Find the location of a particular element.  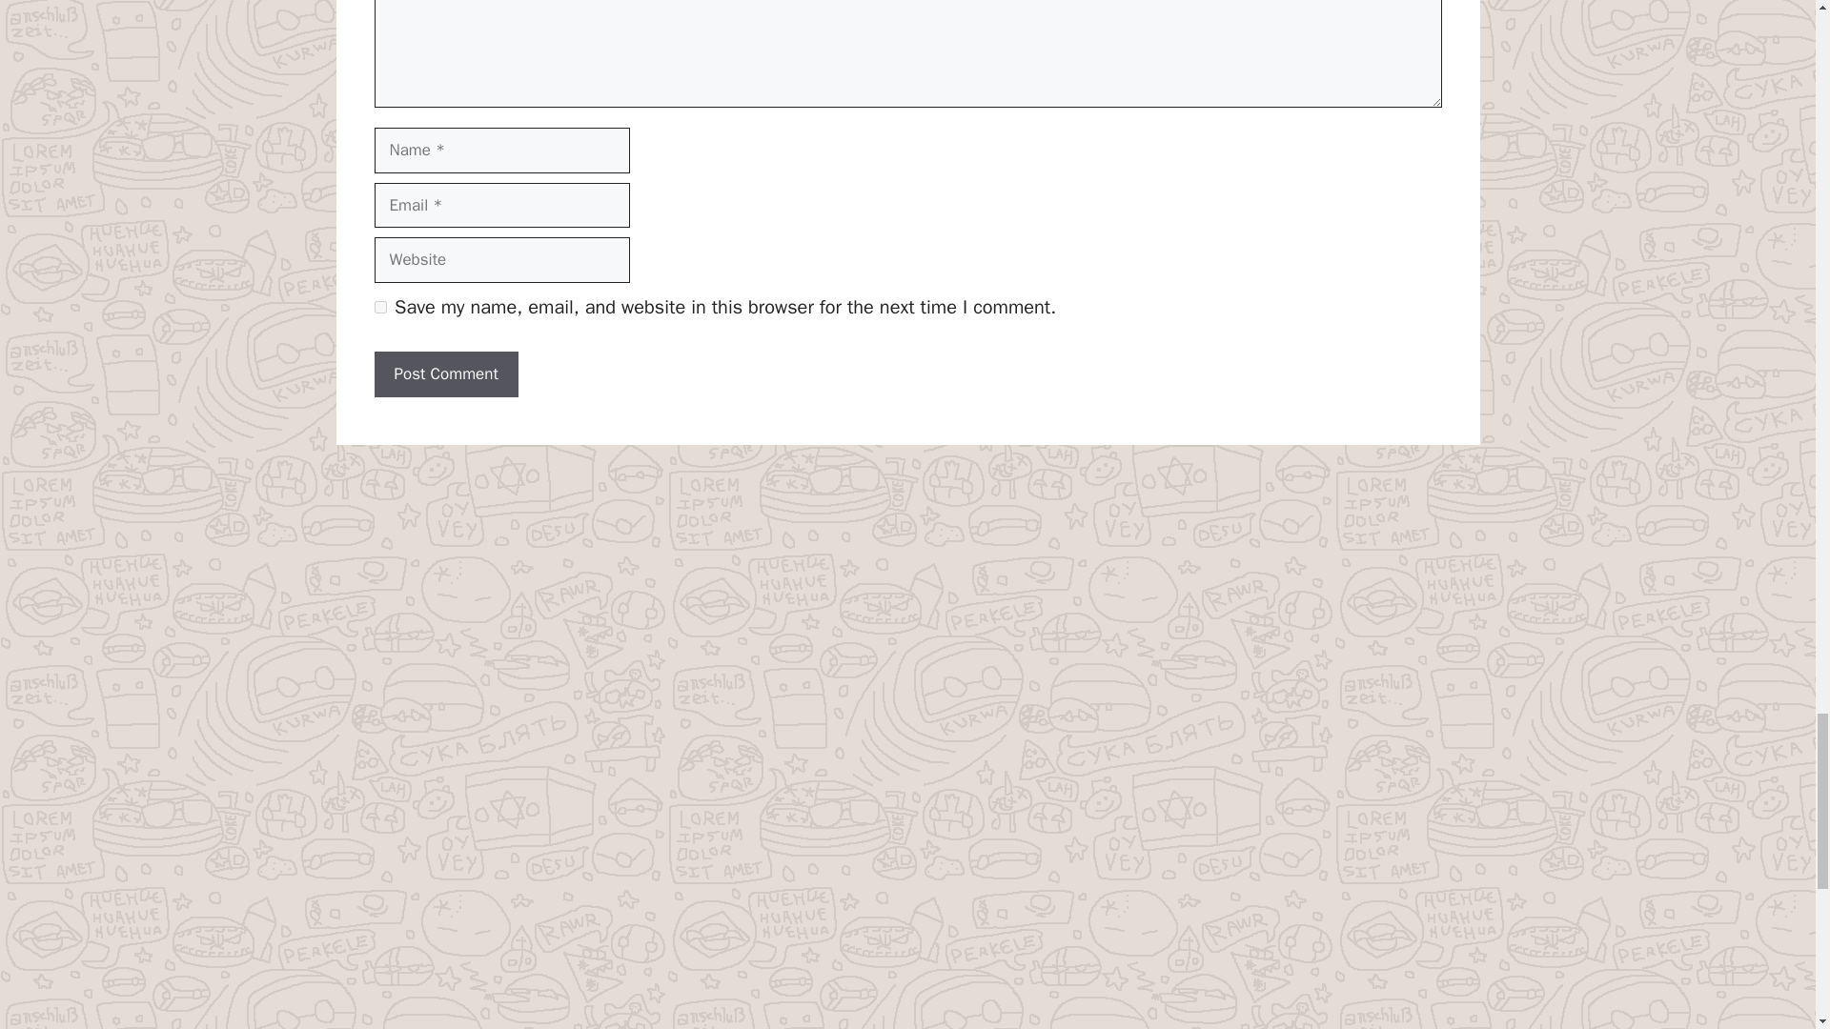

Post Comment is located at coordinates (445, 373).